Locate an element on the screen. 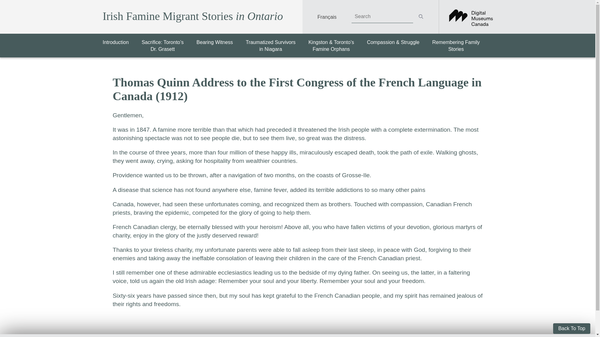  Traumatized Survivors in Niagara is located at coordinates (456, 46).